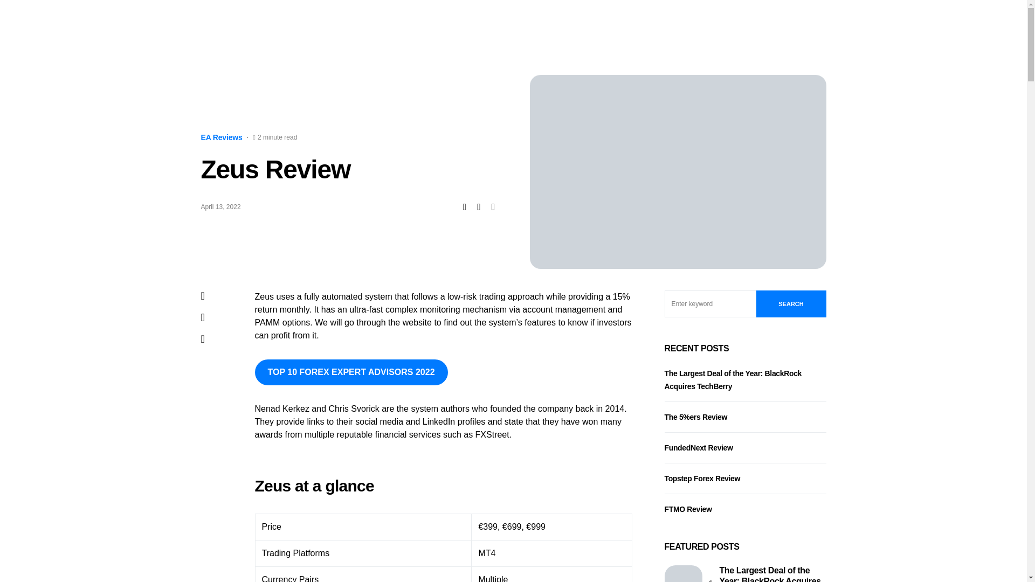 This screenshot has width=1035, height=582. What do you see at coordinates (241, 24) in the screenshot?
I see `BEST FX EAS` at bounding box center [241, 24].